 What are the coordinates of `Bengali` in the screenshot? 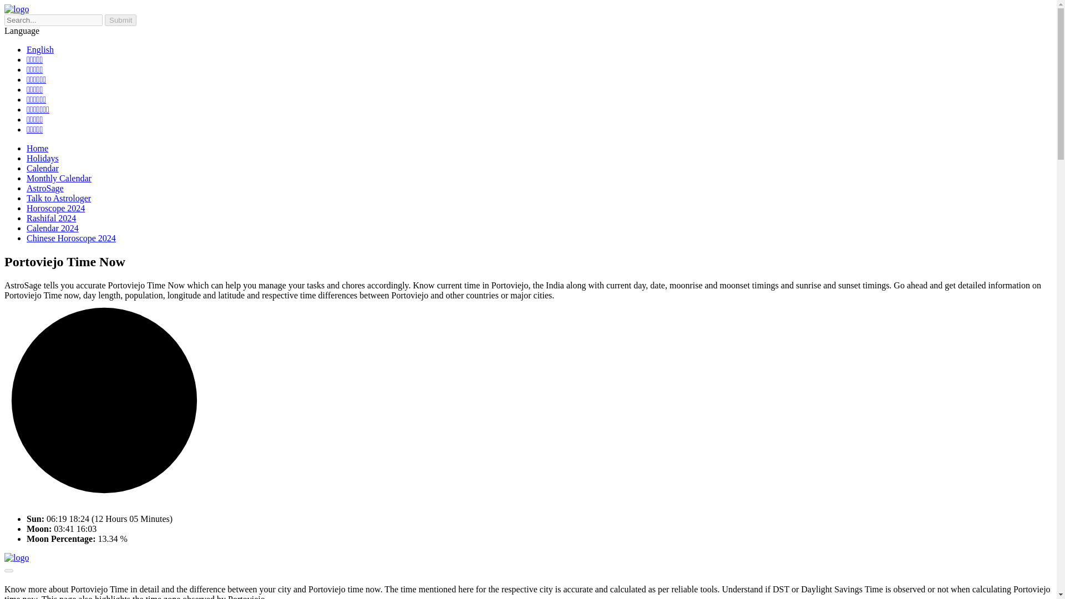 It's located at (104, 400).